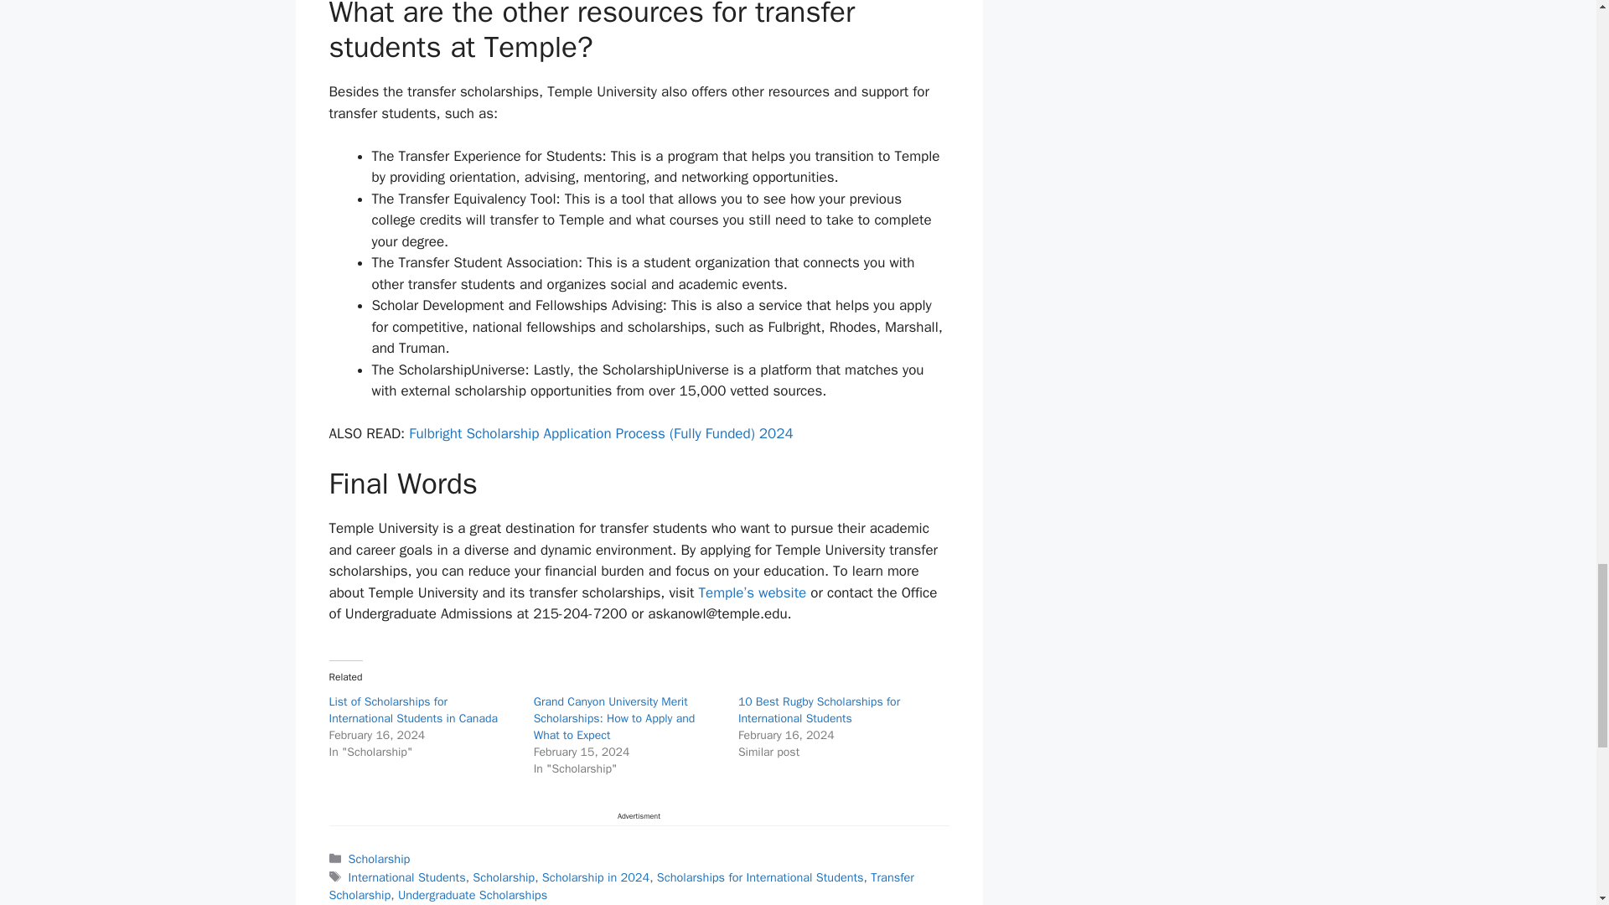  I want to click on Scholarship, so click(503, 877).